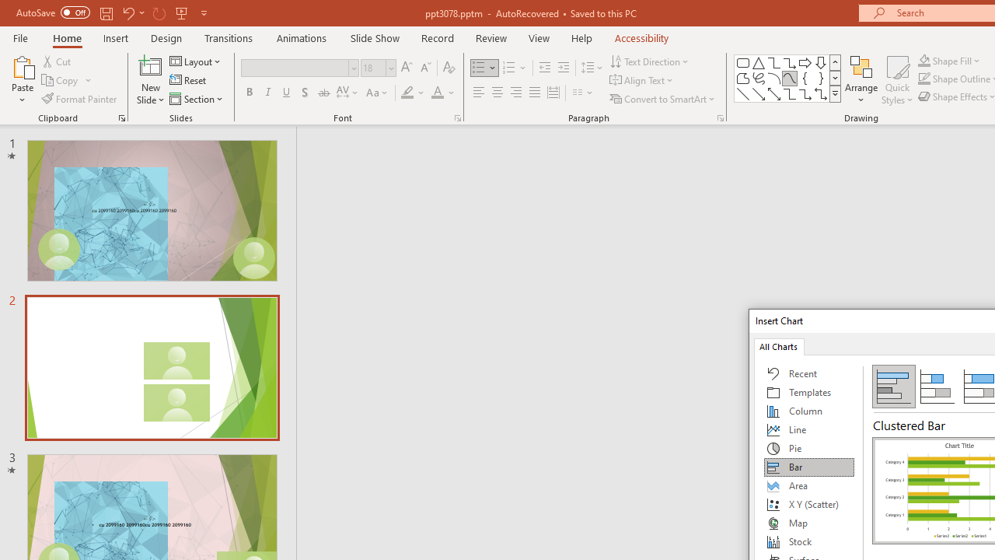 The image size is (995, 560). I want to click on Font Color Red, so click(437, 93).